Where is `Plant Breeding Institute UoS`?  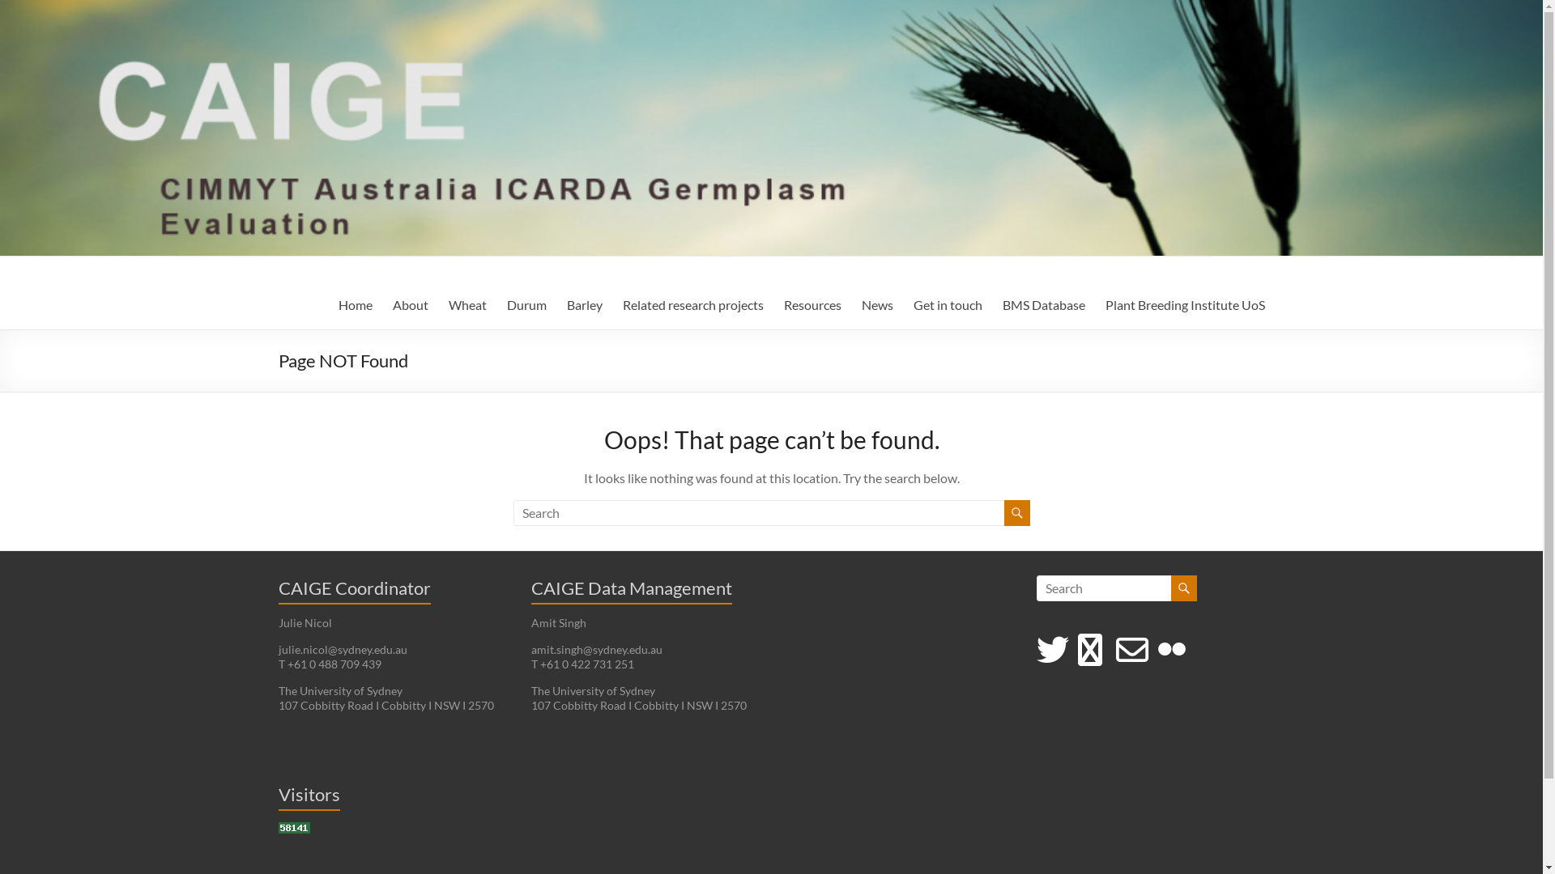 Plant Breeding Institute UoS is located at coordinates (1184, 305).